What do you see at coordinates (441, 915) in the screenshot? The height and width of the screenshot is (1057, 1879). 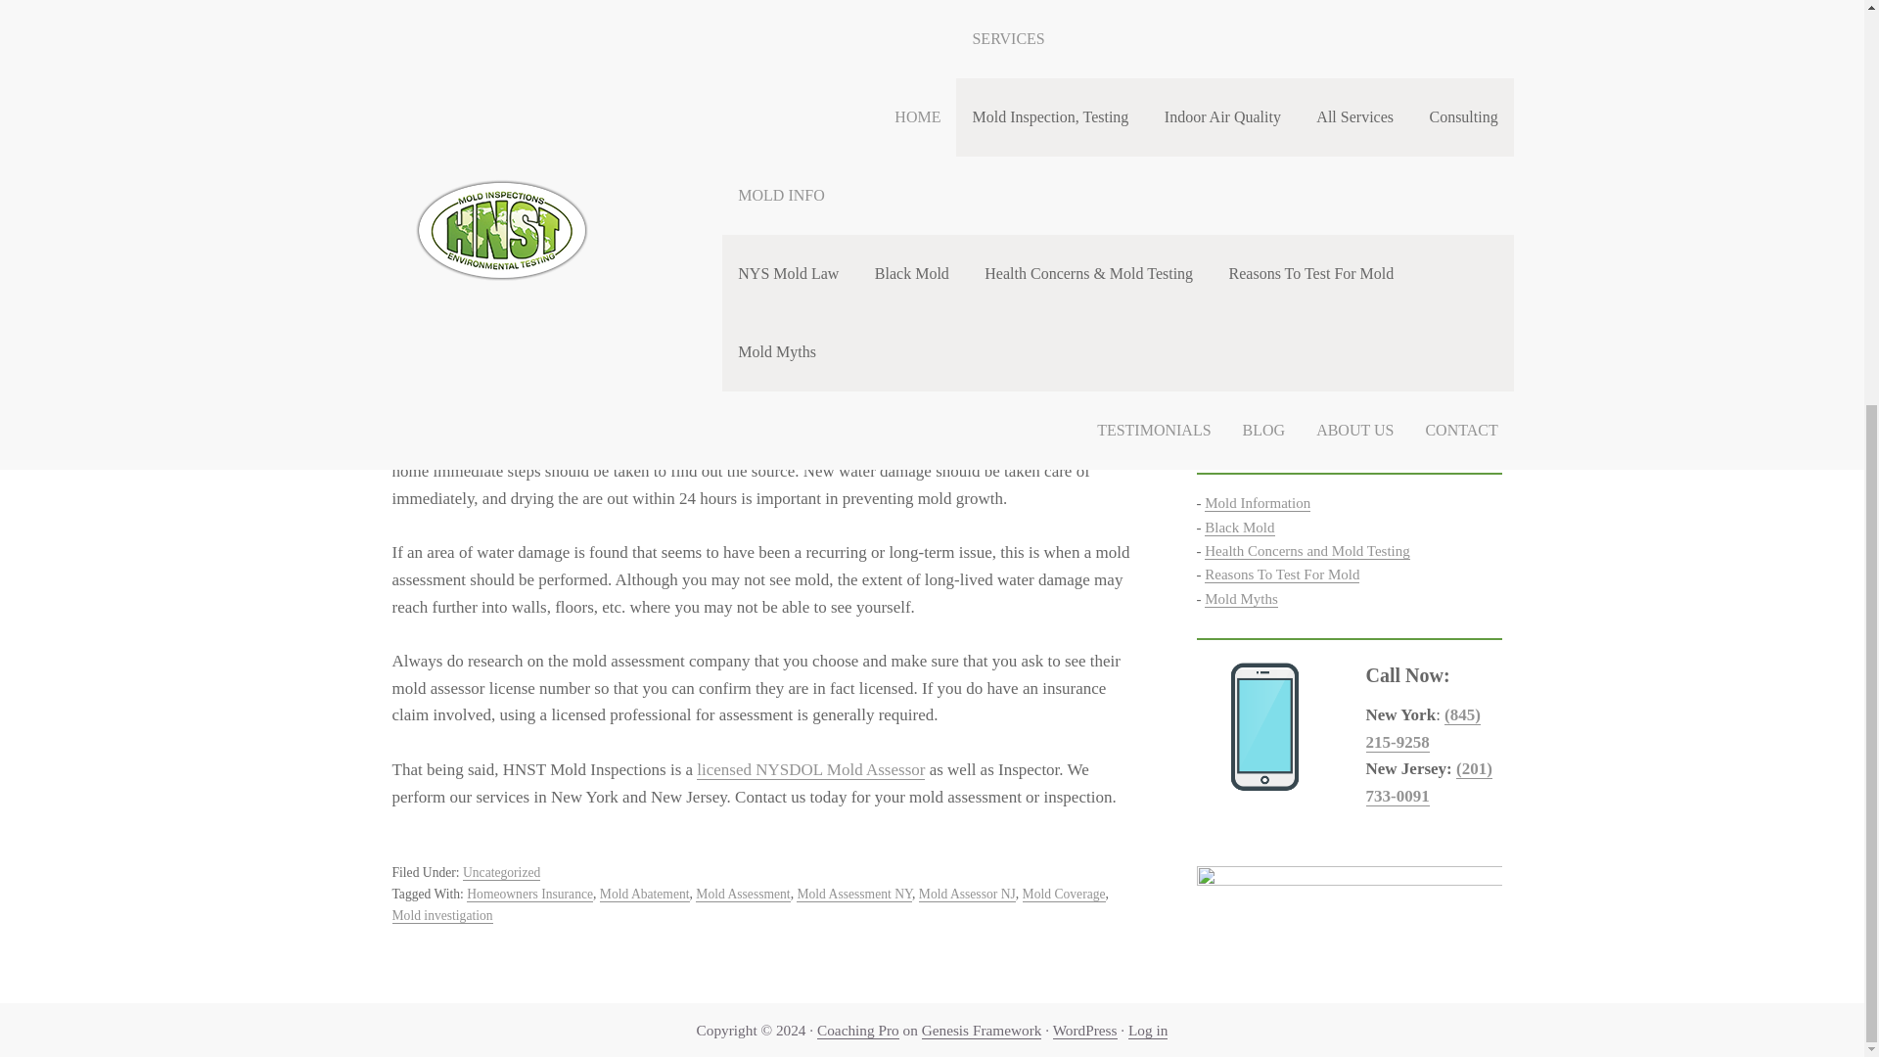 I see `Mold investigation` at bounding box center [441, 915].